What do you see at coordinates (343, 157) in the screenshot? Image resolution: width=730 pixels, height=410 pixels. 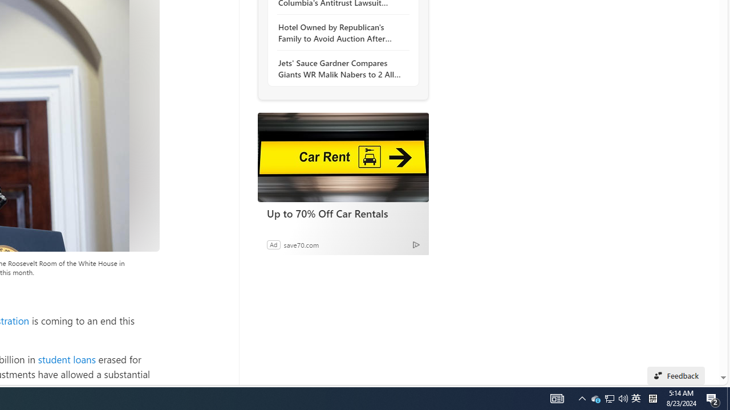 I see `Up to 70% Off Car Rentals` at bounding box center [343, 157].